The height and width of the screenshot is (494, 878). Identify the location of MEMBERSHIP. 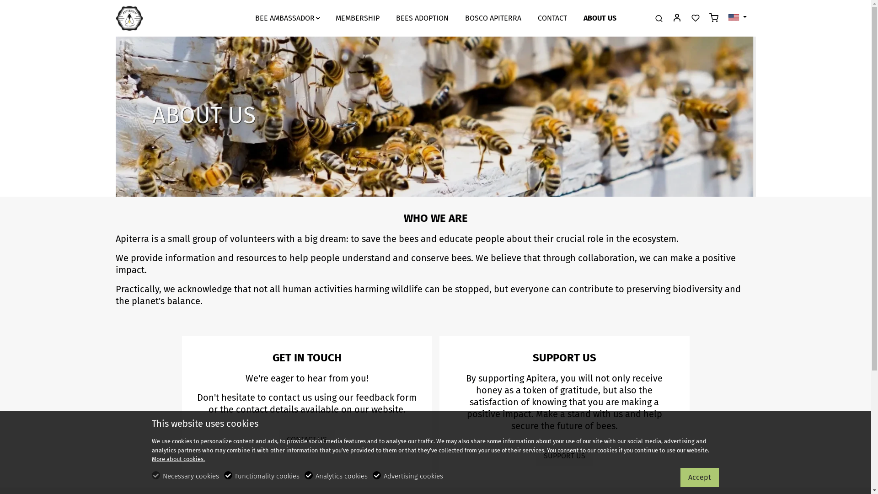
(358, 18).